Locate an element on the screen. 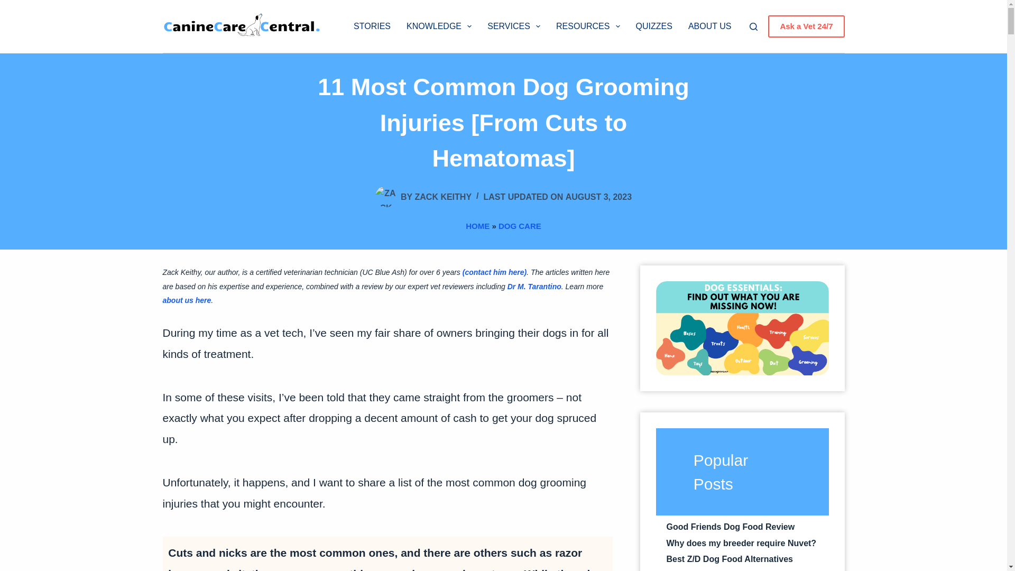 This screenshot has width=1015, height=571. KNOWLEDGE is located at coordinates (439, 26).